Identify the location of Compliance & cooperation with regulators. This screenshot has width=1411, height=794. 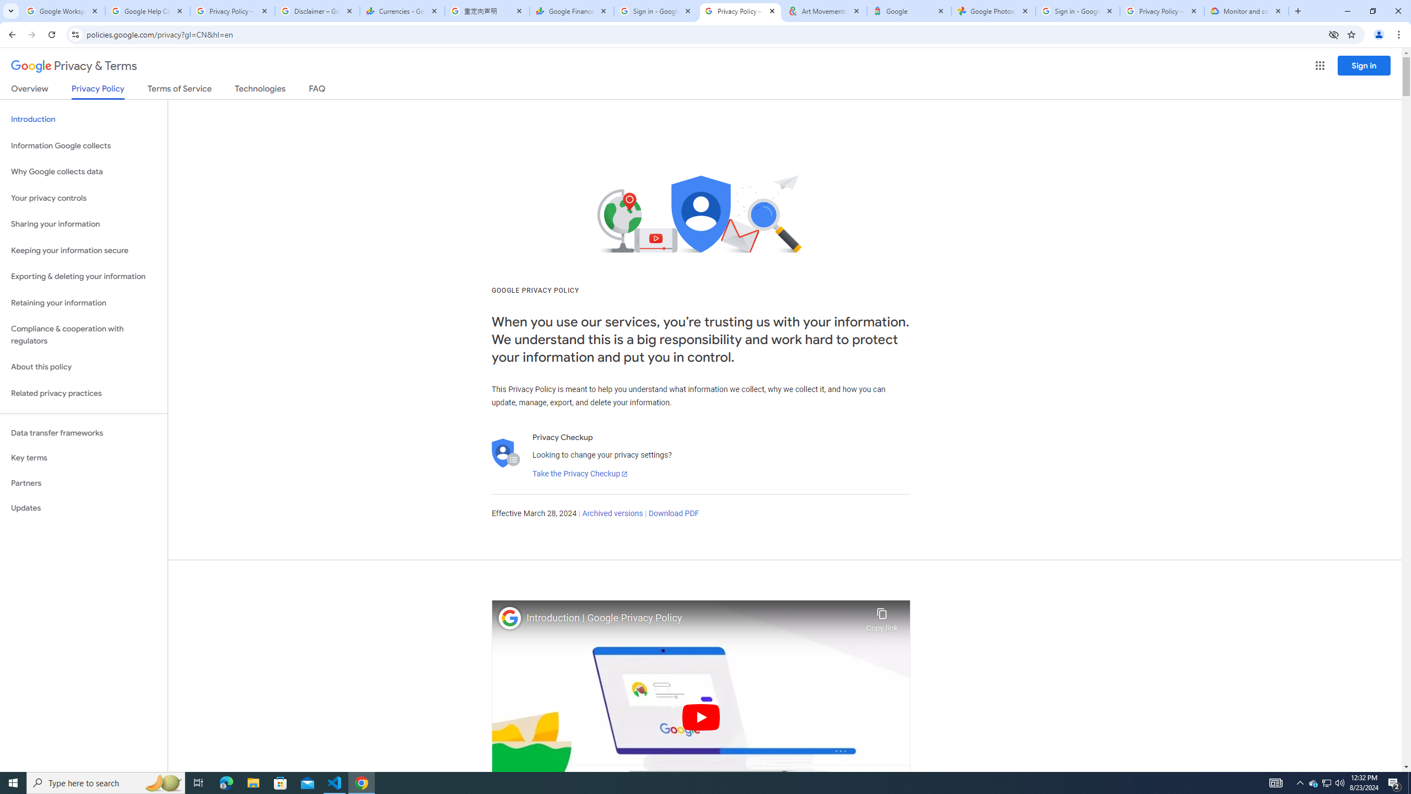
(84, 335).